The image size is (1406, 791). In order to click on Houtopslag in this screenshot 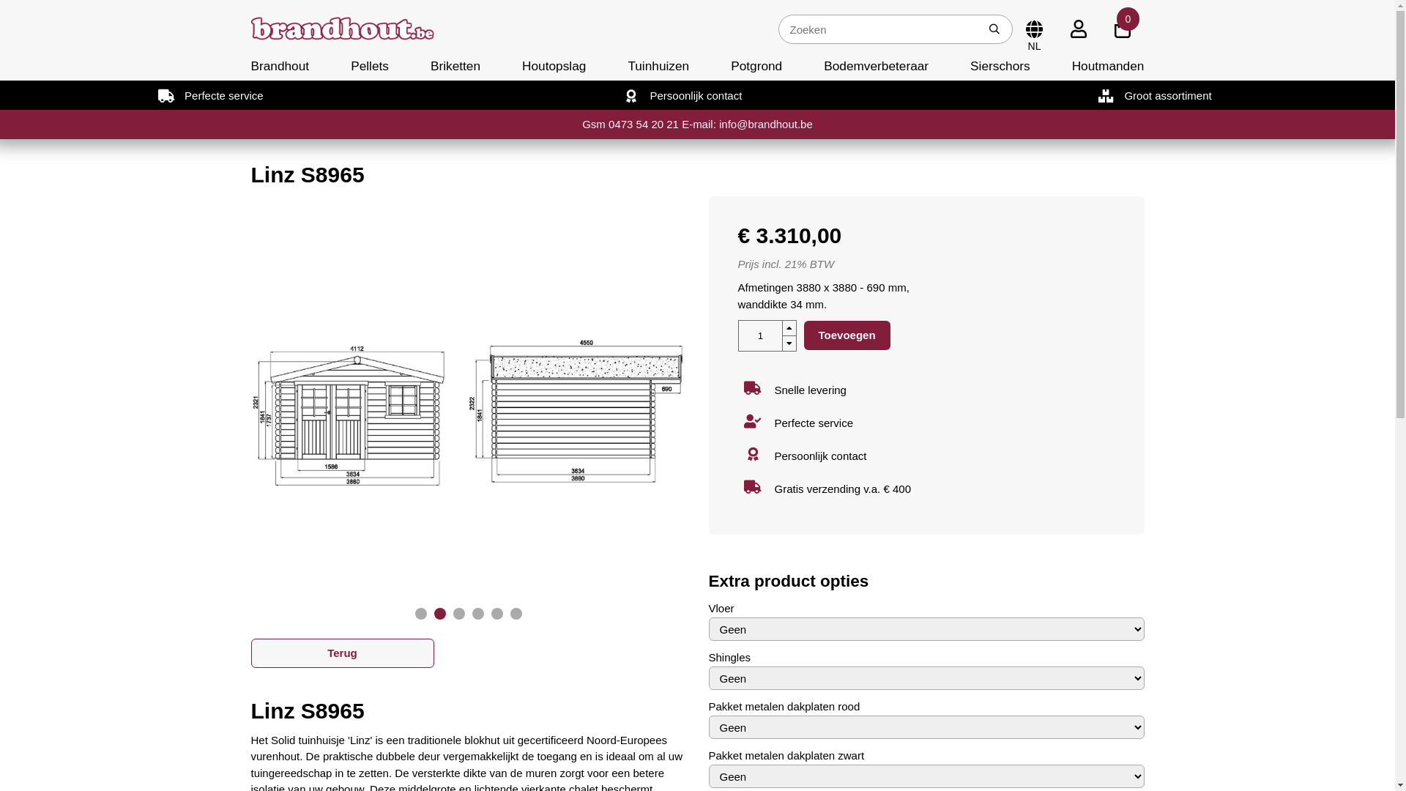, I will do `click(554, 66)`.